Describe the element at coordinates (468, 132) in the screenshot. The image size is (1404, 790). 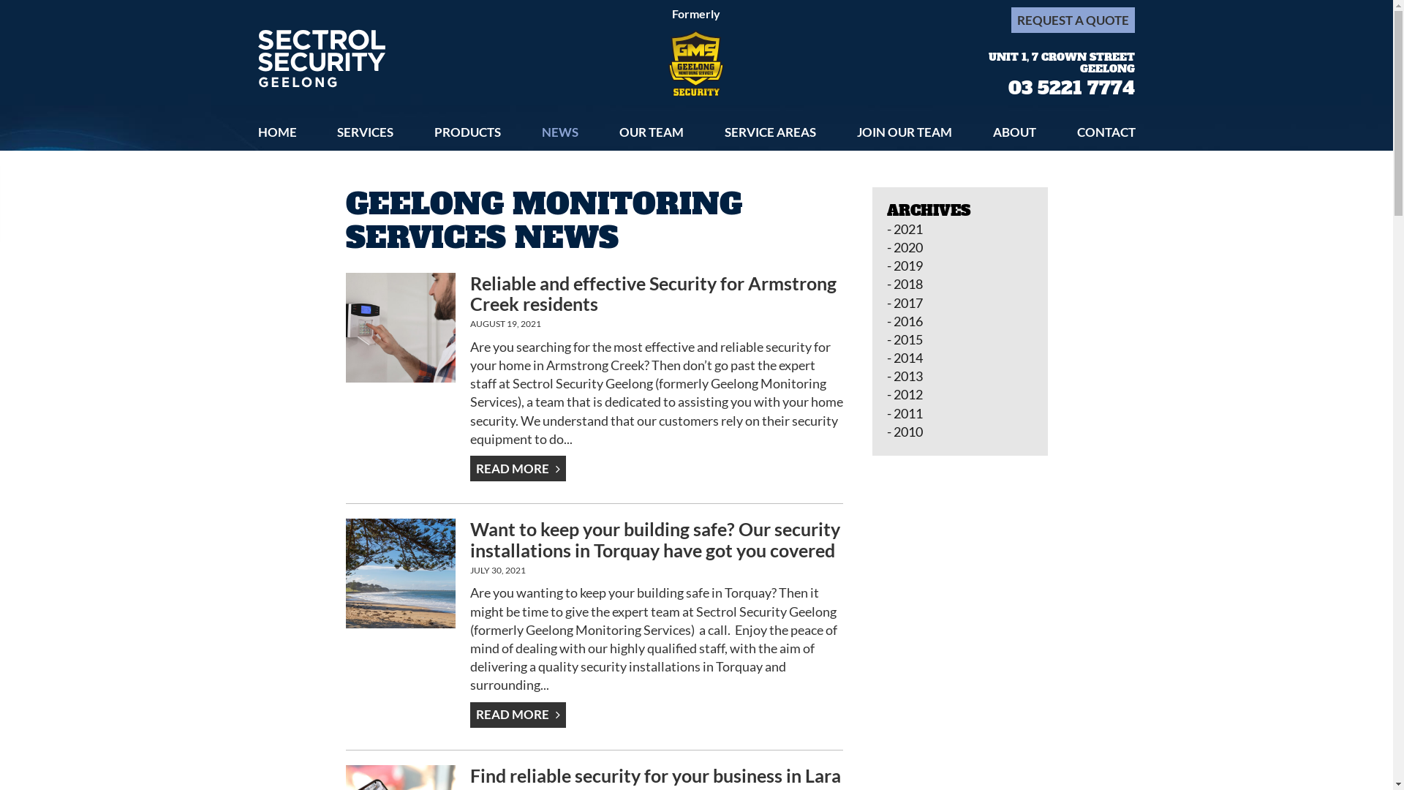
I see `PRODUCTS` at that location.